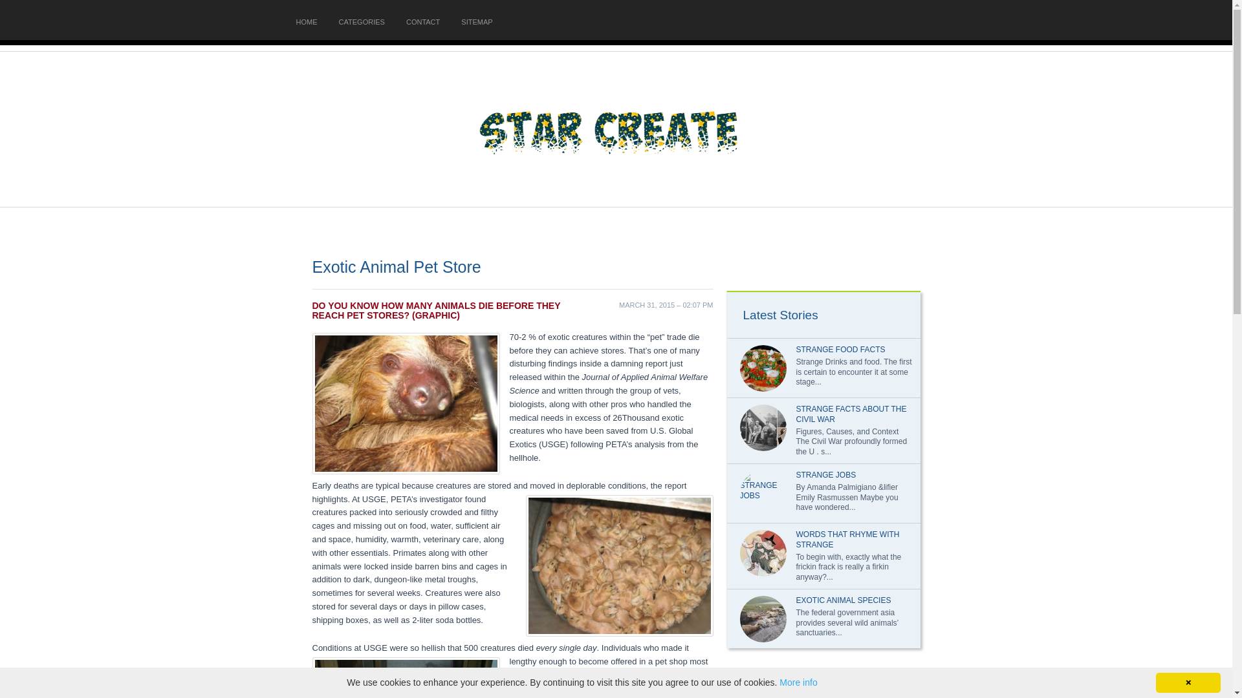 The height and width of the screenshot is (698, 1242). Describe the element at coordinates (362, 22) in the screenshot. I see `CATEGORIES` at that location.